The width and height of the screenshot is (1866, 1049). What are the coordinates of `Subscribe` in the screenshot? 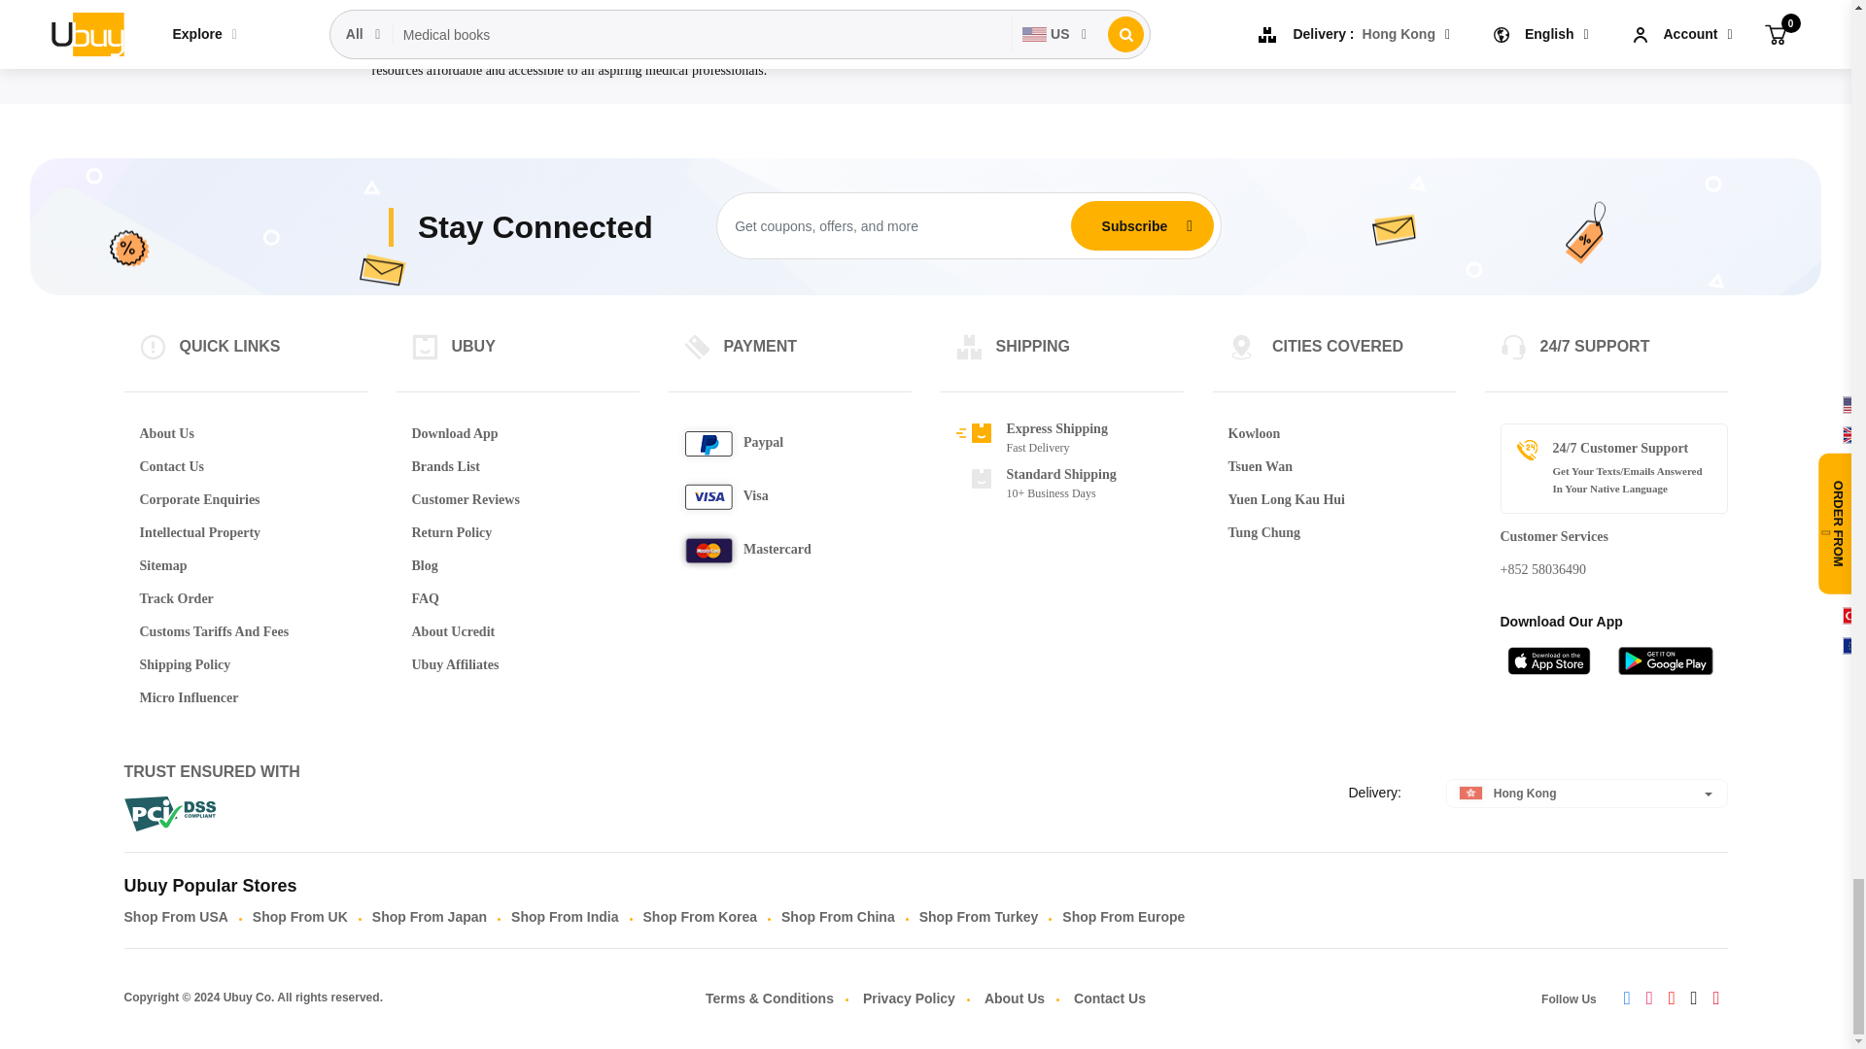 It's located at (1134, 224).